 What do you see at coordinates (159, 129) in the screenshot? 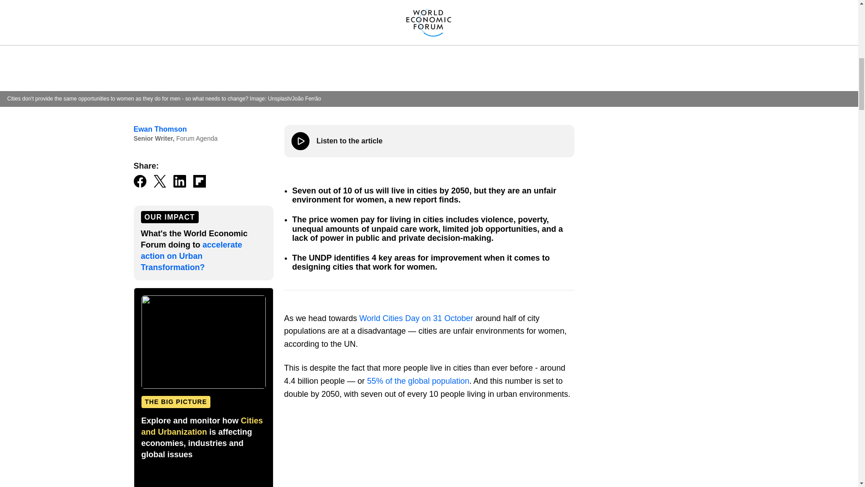
I see `Ewan Thomson` at bounding box center [159, 129].